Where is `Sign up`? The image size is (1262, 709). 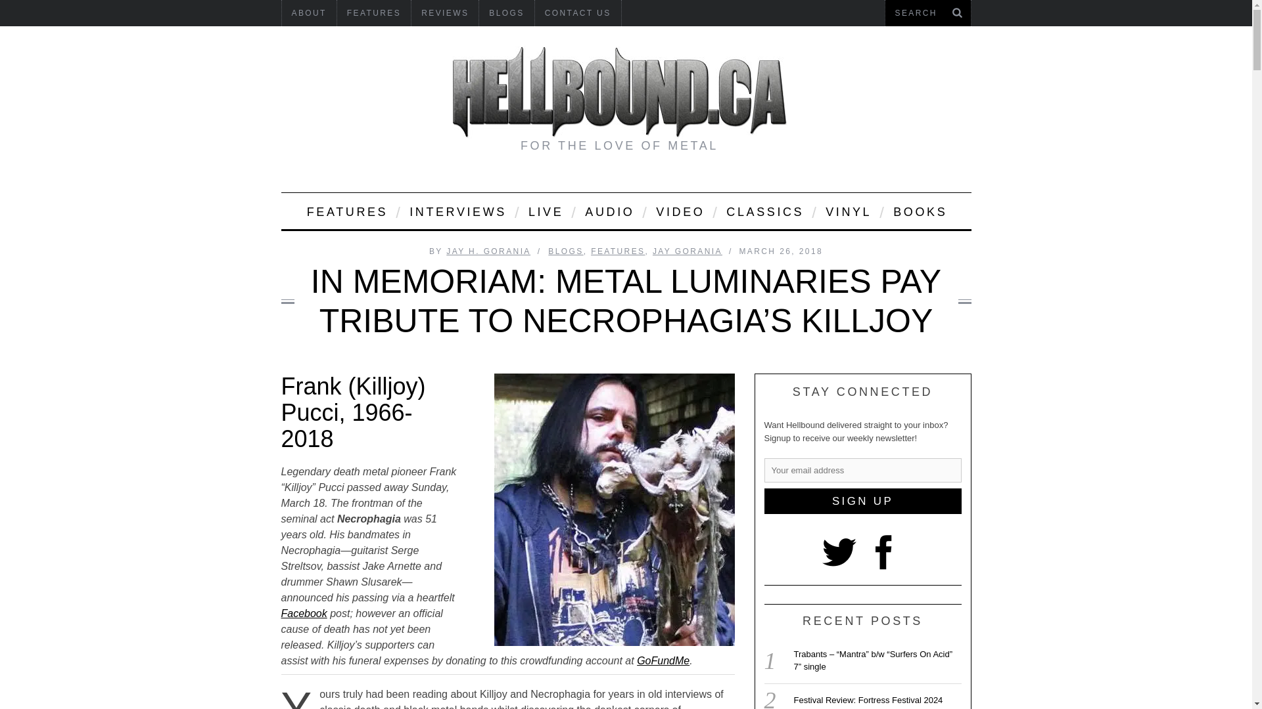
Sign up is located at coordinates (862, 502).